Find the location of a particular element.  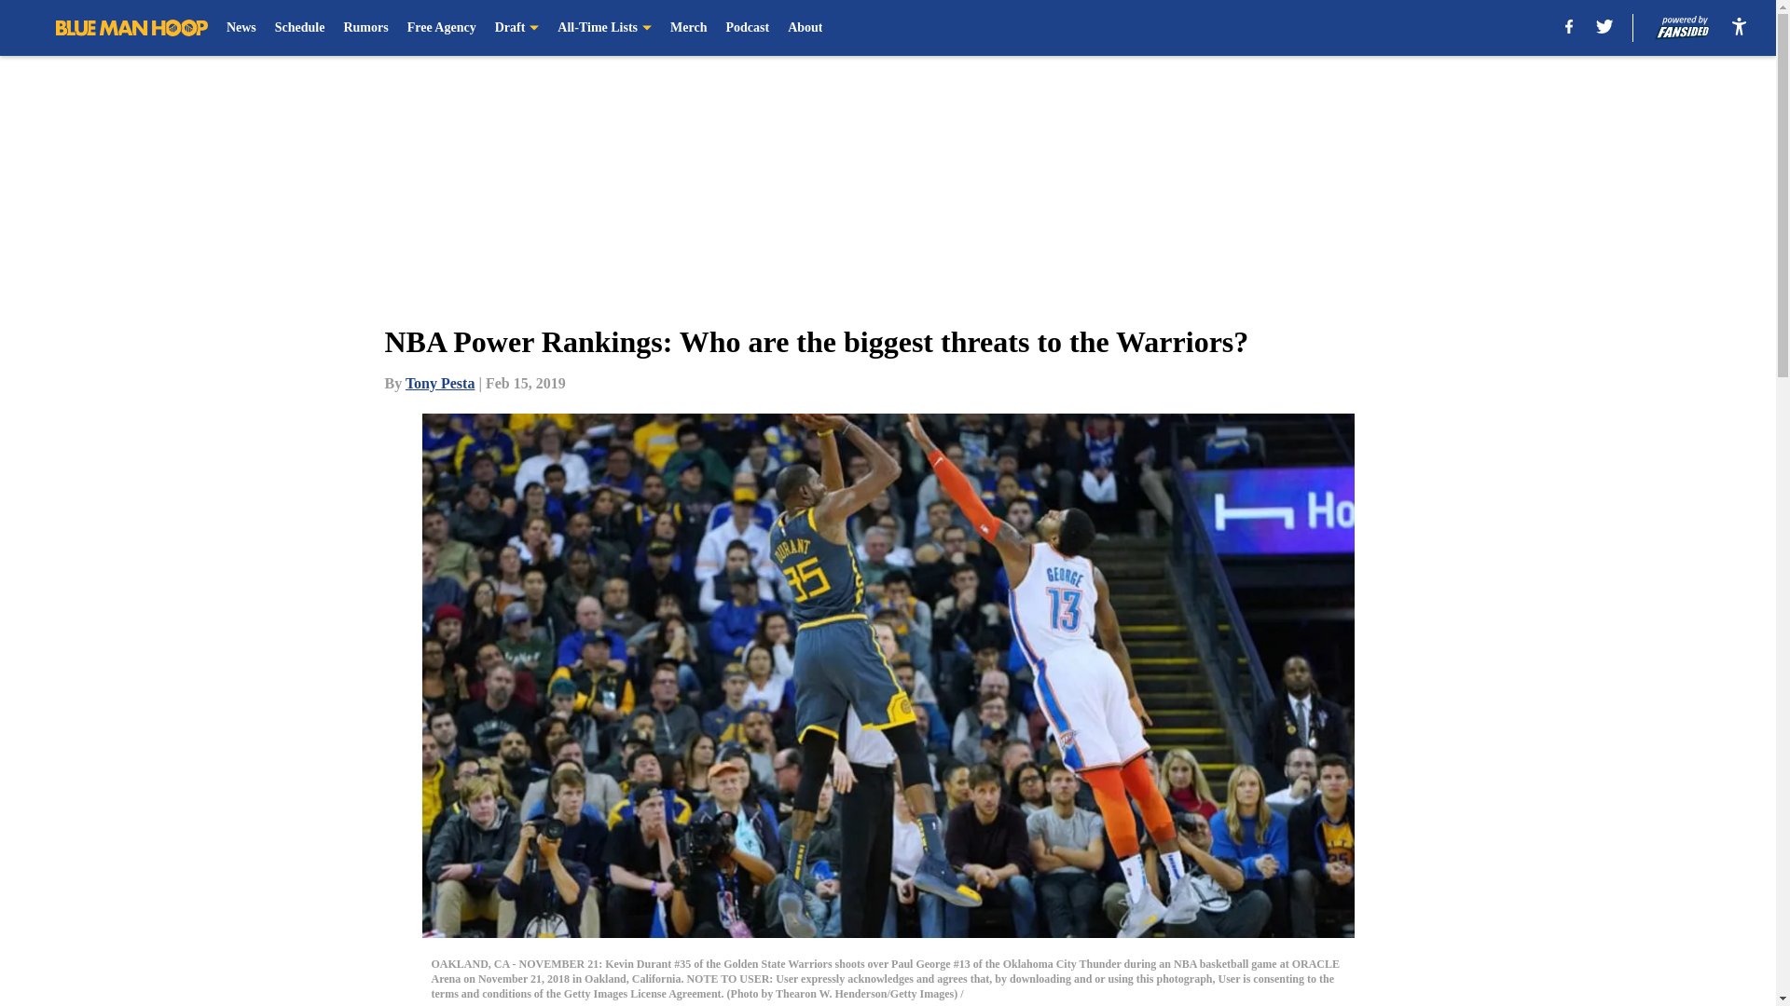

Tony Pesta is located at coordinates (440, 383).